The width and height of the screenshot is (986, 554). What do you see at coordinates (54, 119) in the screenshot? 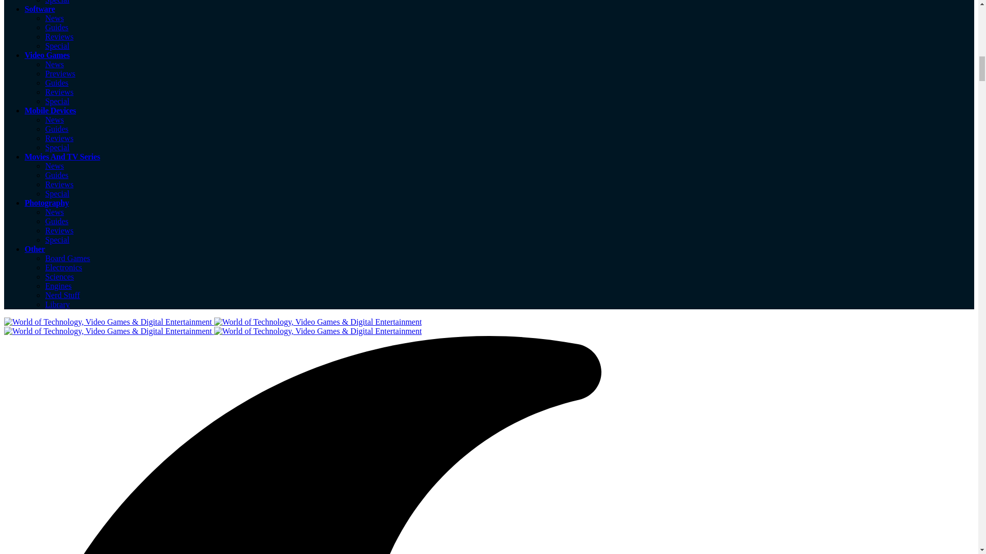
I see `News` at bounding box center [54, 119].